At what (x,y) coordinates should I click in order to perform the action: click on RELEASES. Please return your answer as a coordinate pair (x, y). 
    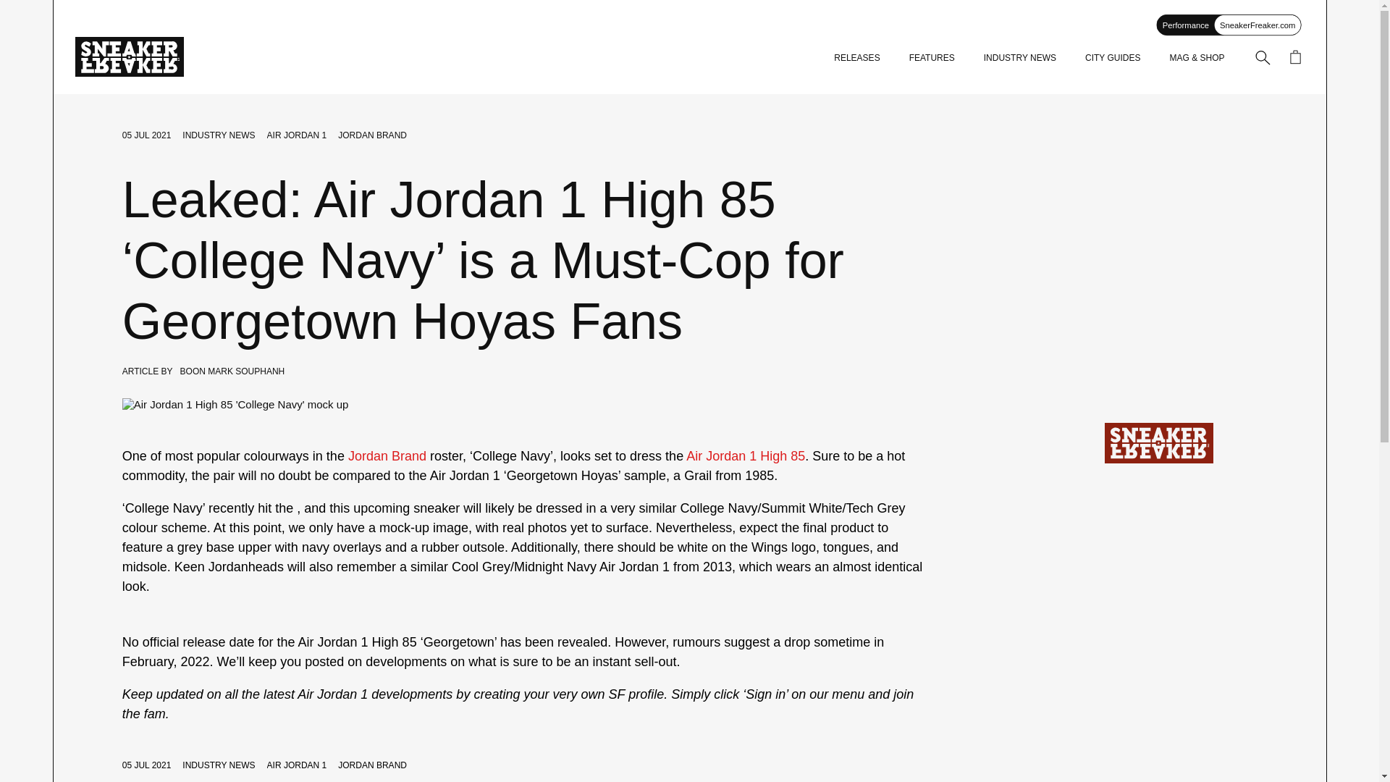
    Looking at the image, I should click on (857, 58).